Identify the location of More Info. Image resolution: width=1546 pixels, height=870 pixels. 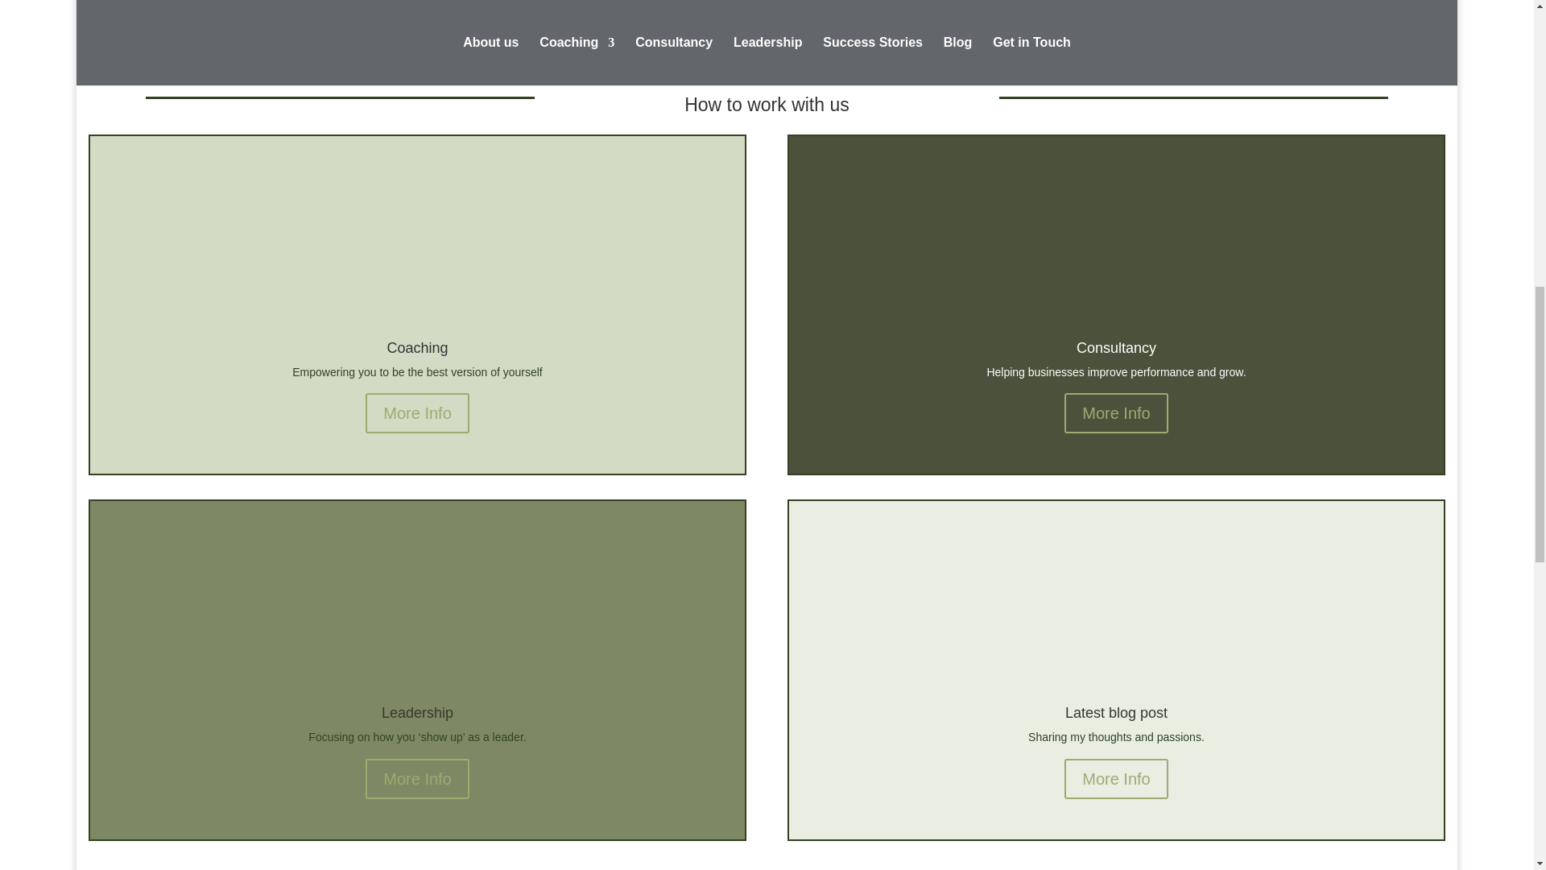
(1116, 778).